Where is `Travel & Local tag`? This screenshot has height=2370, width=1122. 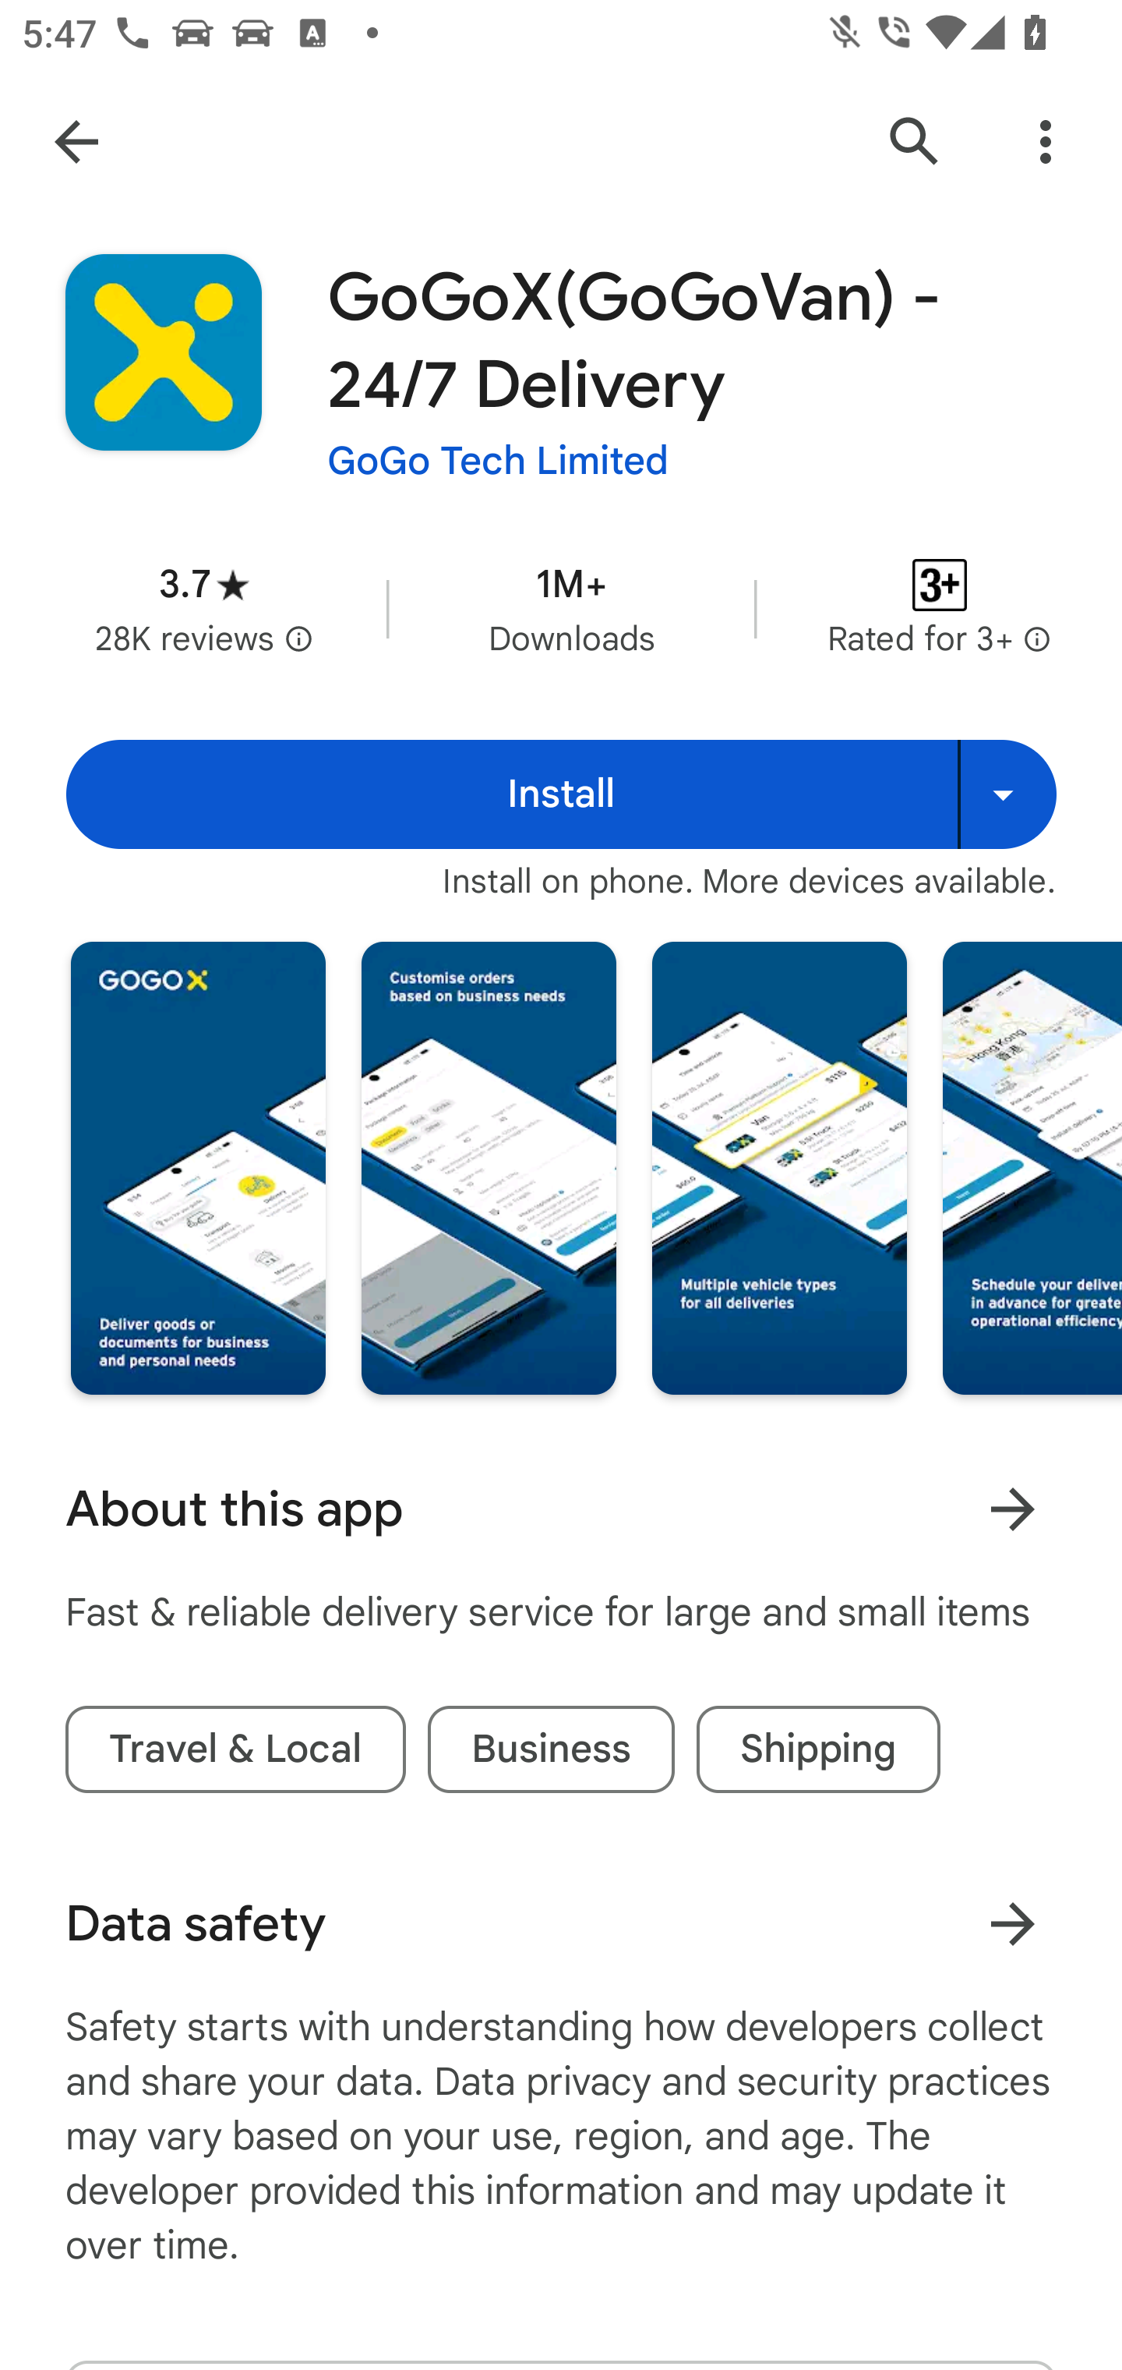
Travel & Local tag is located at coordinates (235, 1749).